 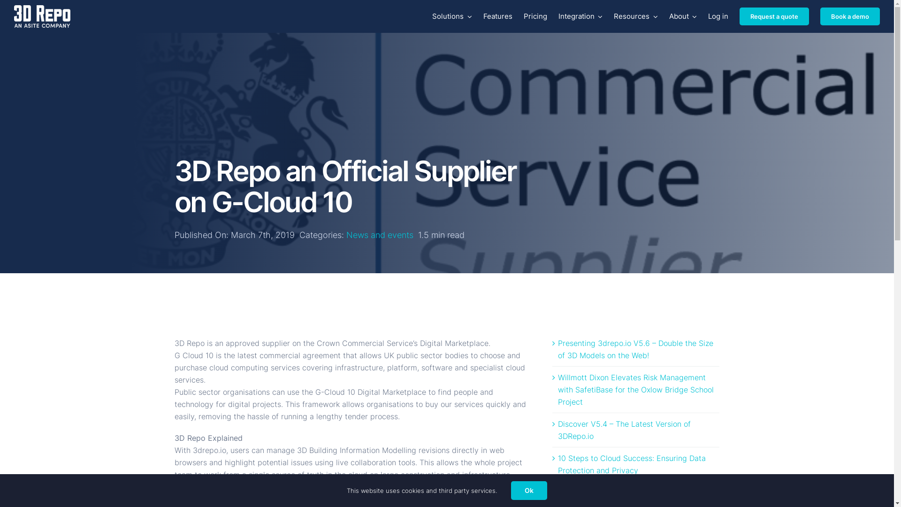 What do you see at coordinates (452, 16) in the screenshot?
I see `Solutions` at bounding box center [452, 16].